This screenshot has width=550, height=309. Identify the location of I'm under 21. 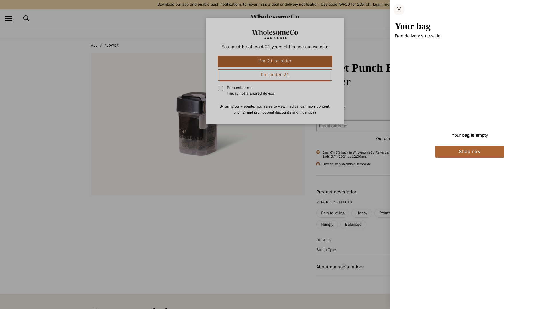
(275, 75).